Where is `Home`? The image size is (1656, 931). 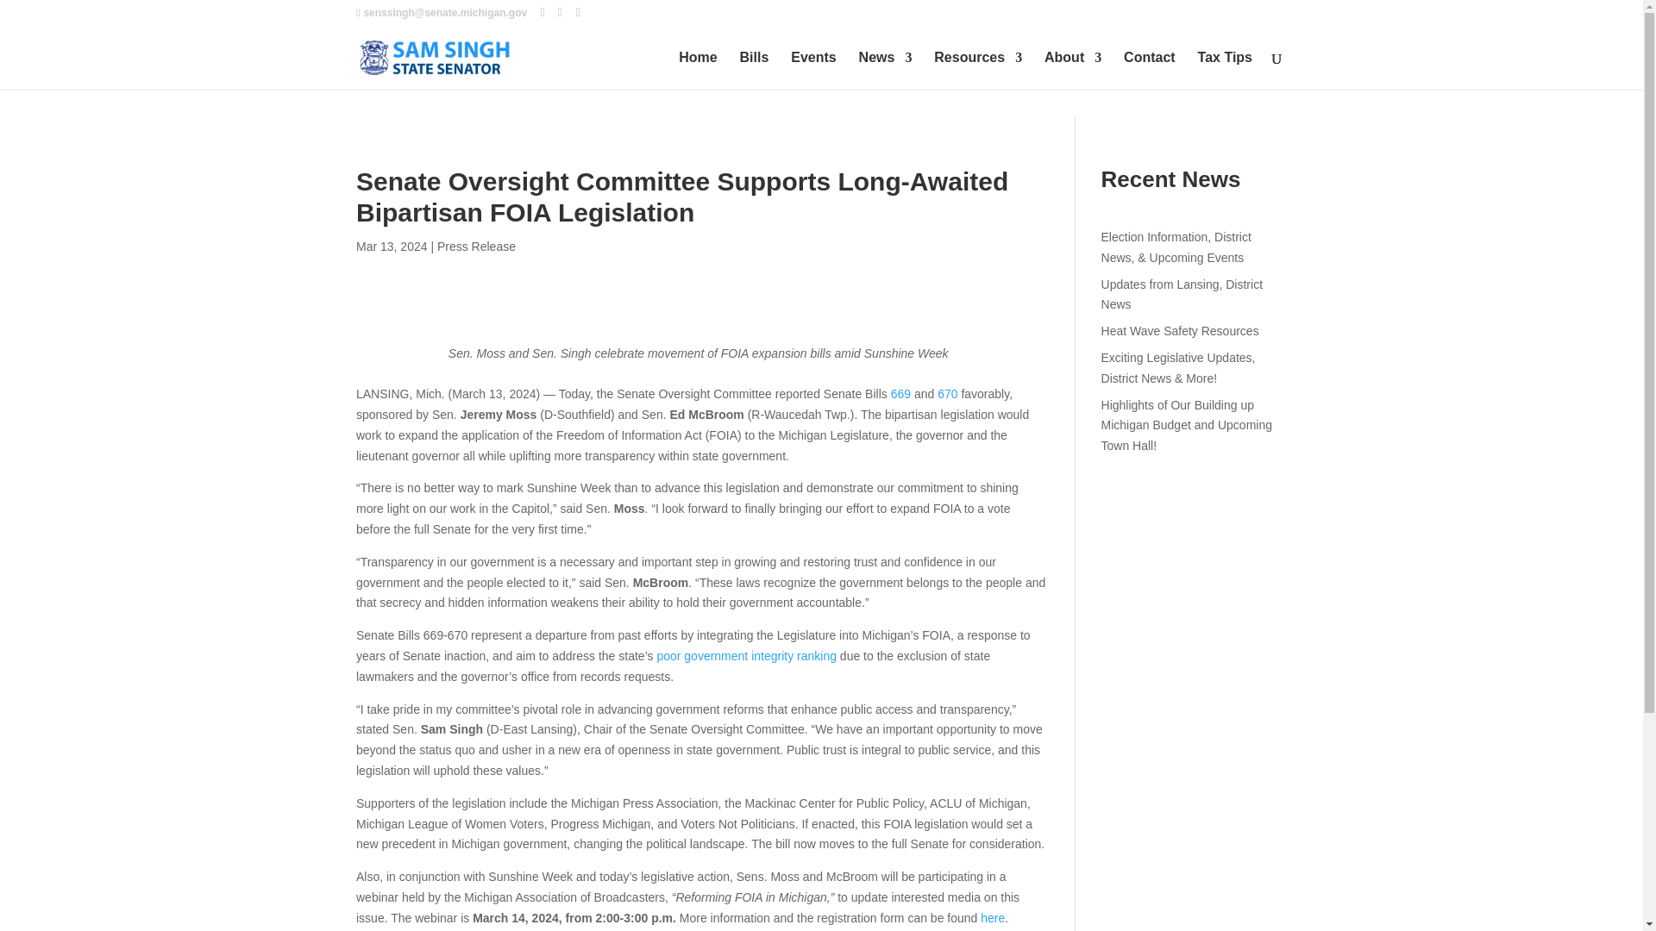
Home is located at coordinates (698, 71).